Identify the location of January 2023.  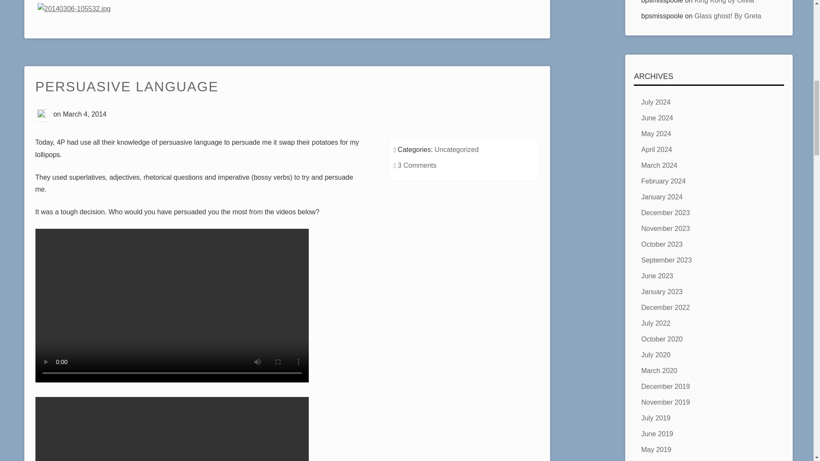
(662, 292).